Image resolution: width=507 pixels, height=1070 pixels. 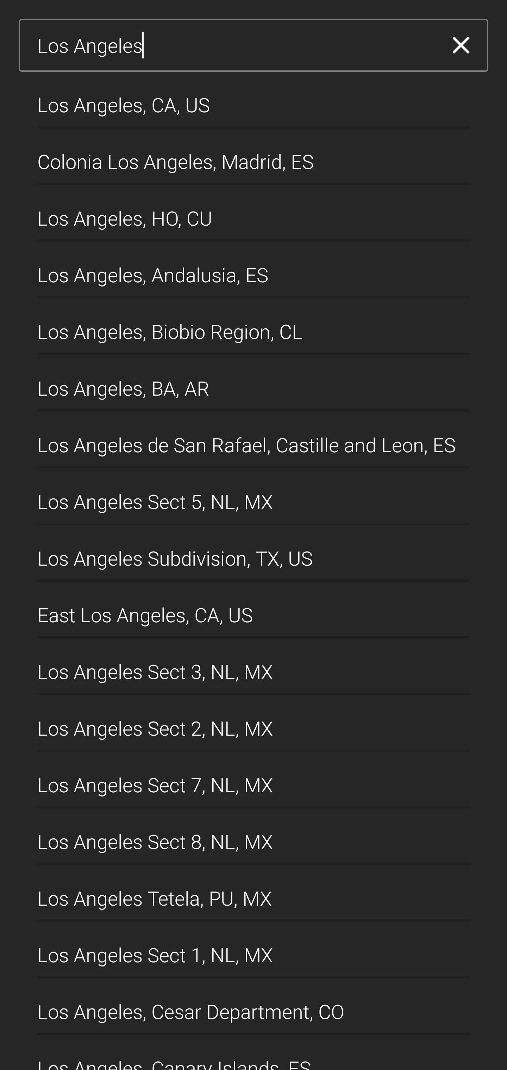 What do you see at coordinates (254, 1052) in the screenshot?
I see `Los Angeles, Canary Islands, ES` at bounding box center [254, 1052].